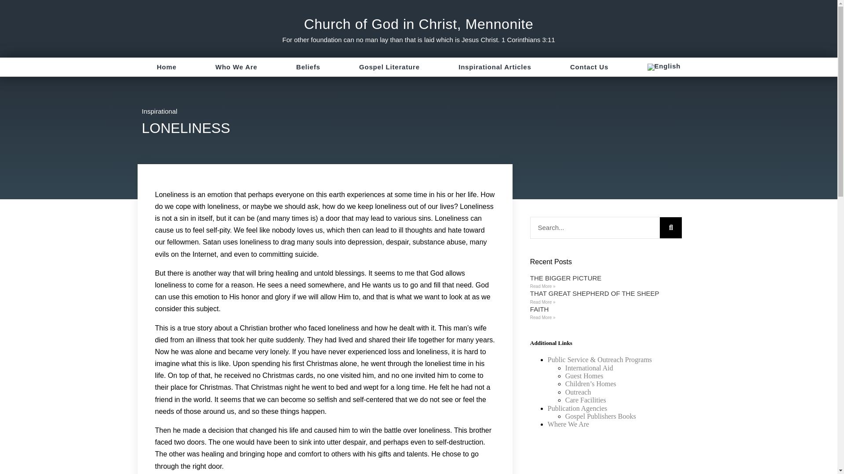 This screenshot has width=844, height=474. Describe the element at coordinates (495, 67) in the screenshot. I see `Inspirational Articles` at that location.